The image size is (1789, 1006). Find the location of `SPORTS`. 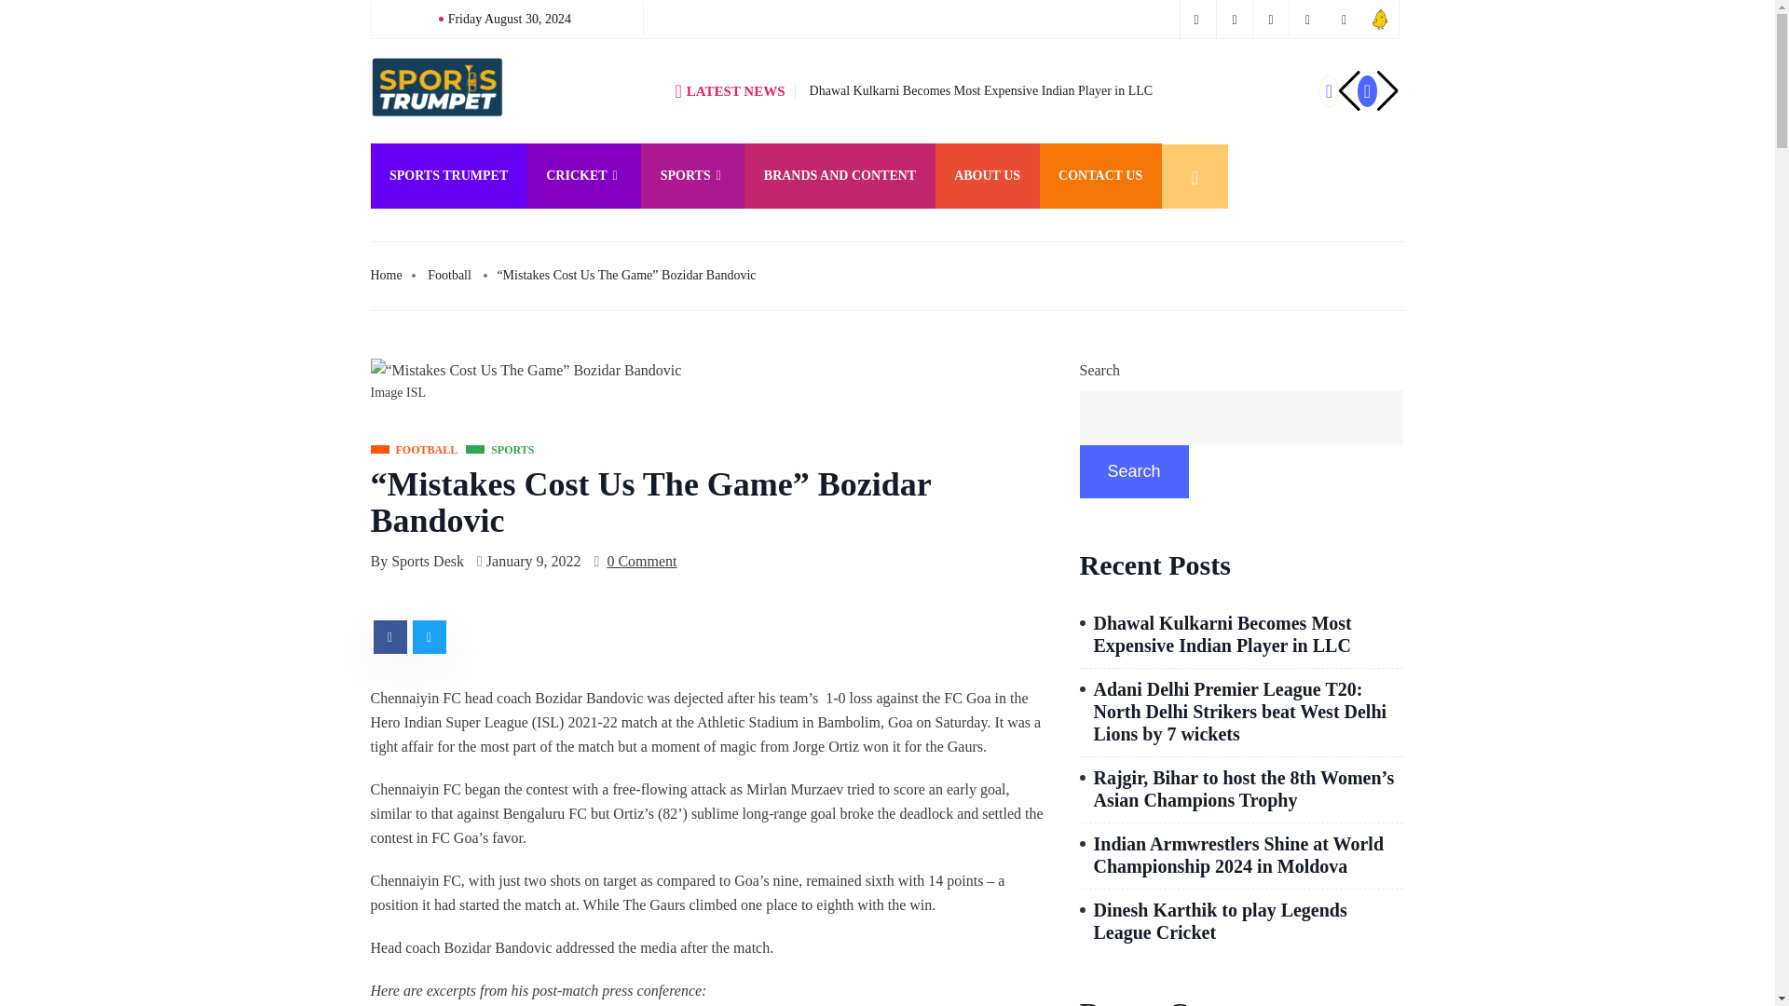

SPORTS is located at coordinates (691, 175).